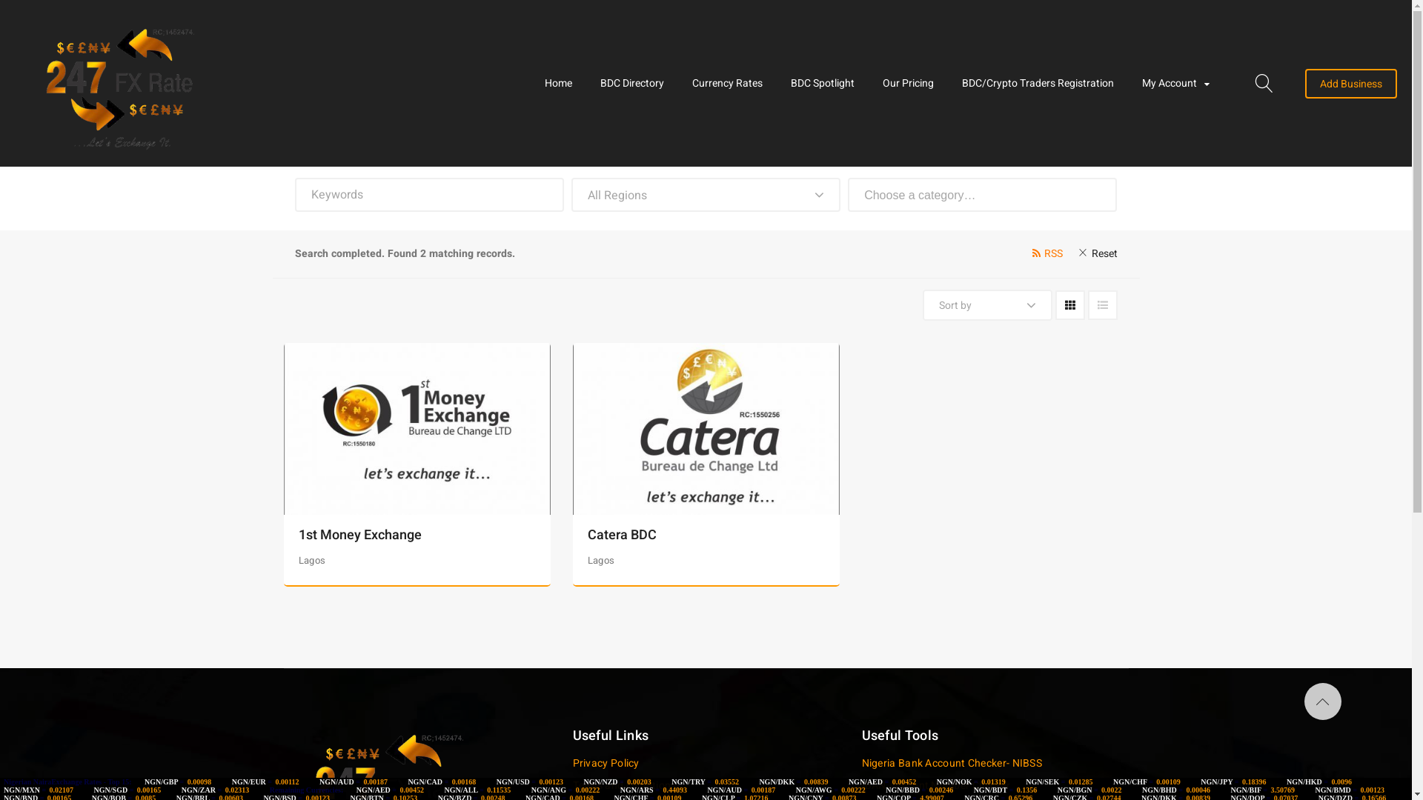 The image size is (1423, 800). What do you see at coordinates (624, 785) in the screenshot?
I see `Terms and conditions` at bounding box center [624, 785].